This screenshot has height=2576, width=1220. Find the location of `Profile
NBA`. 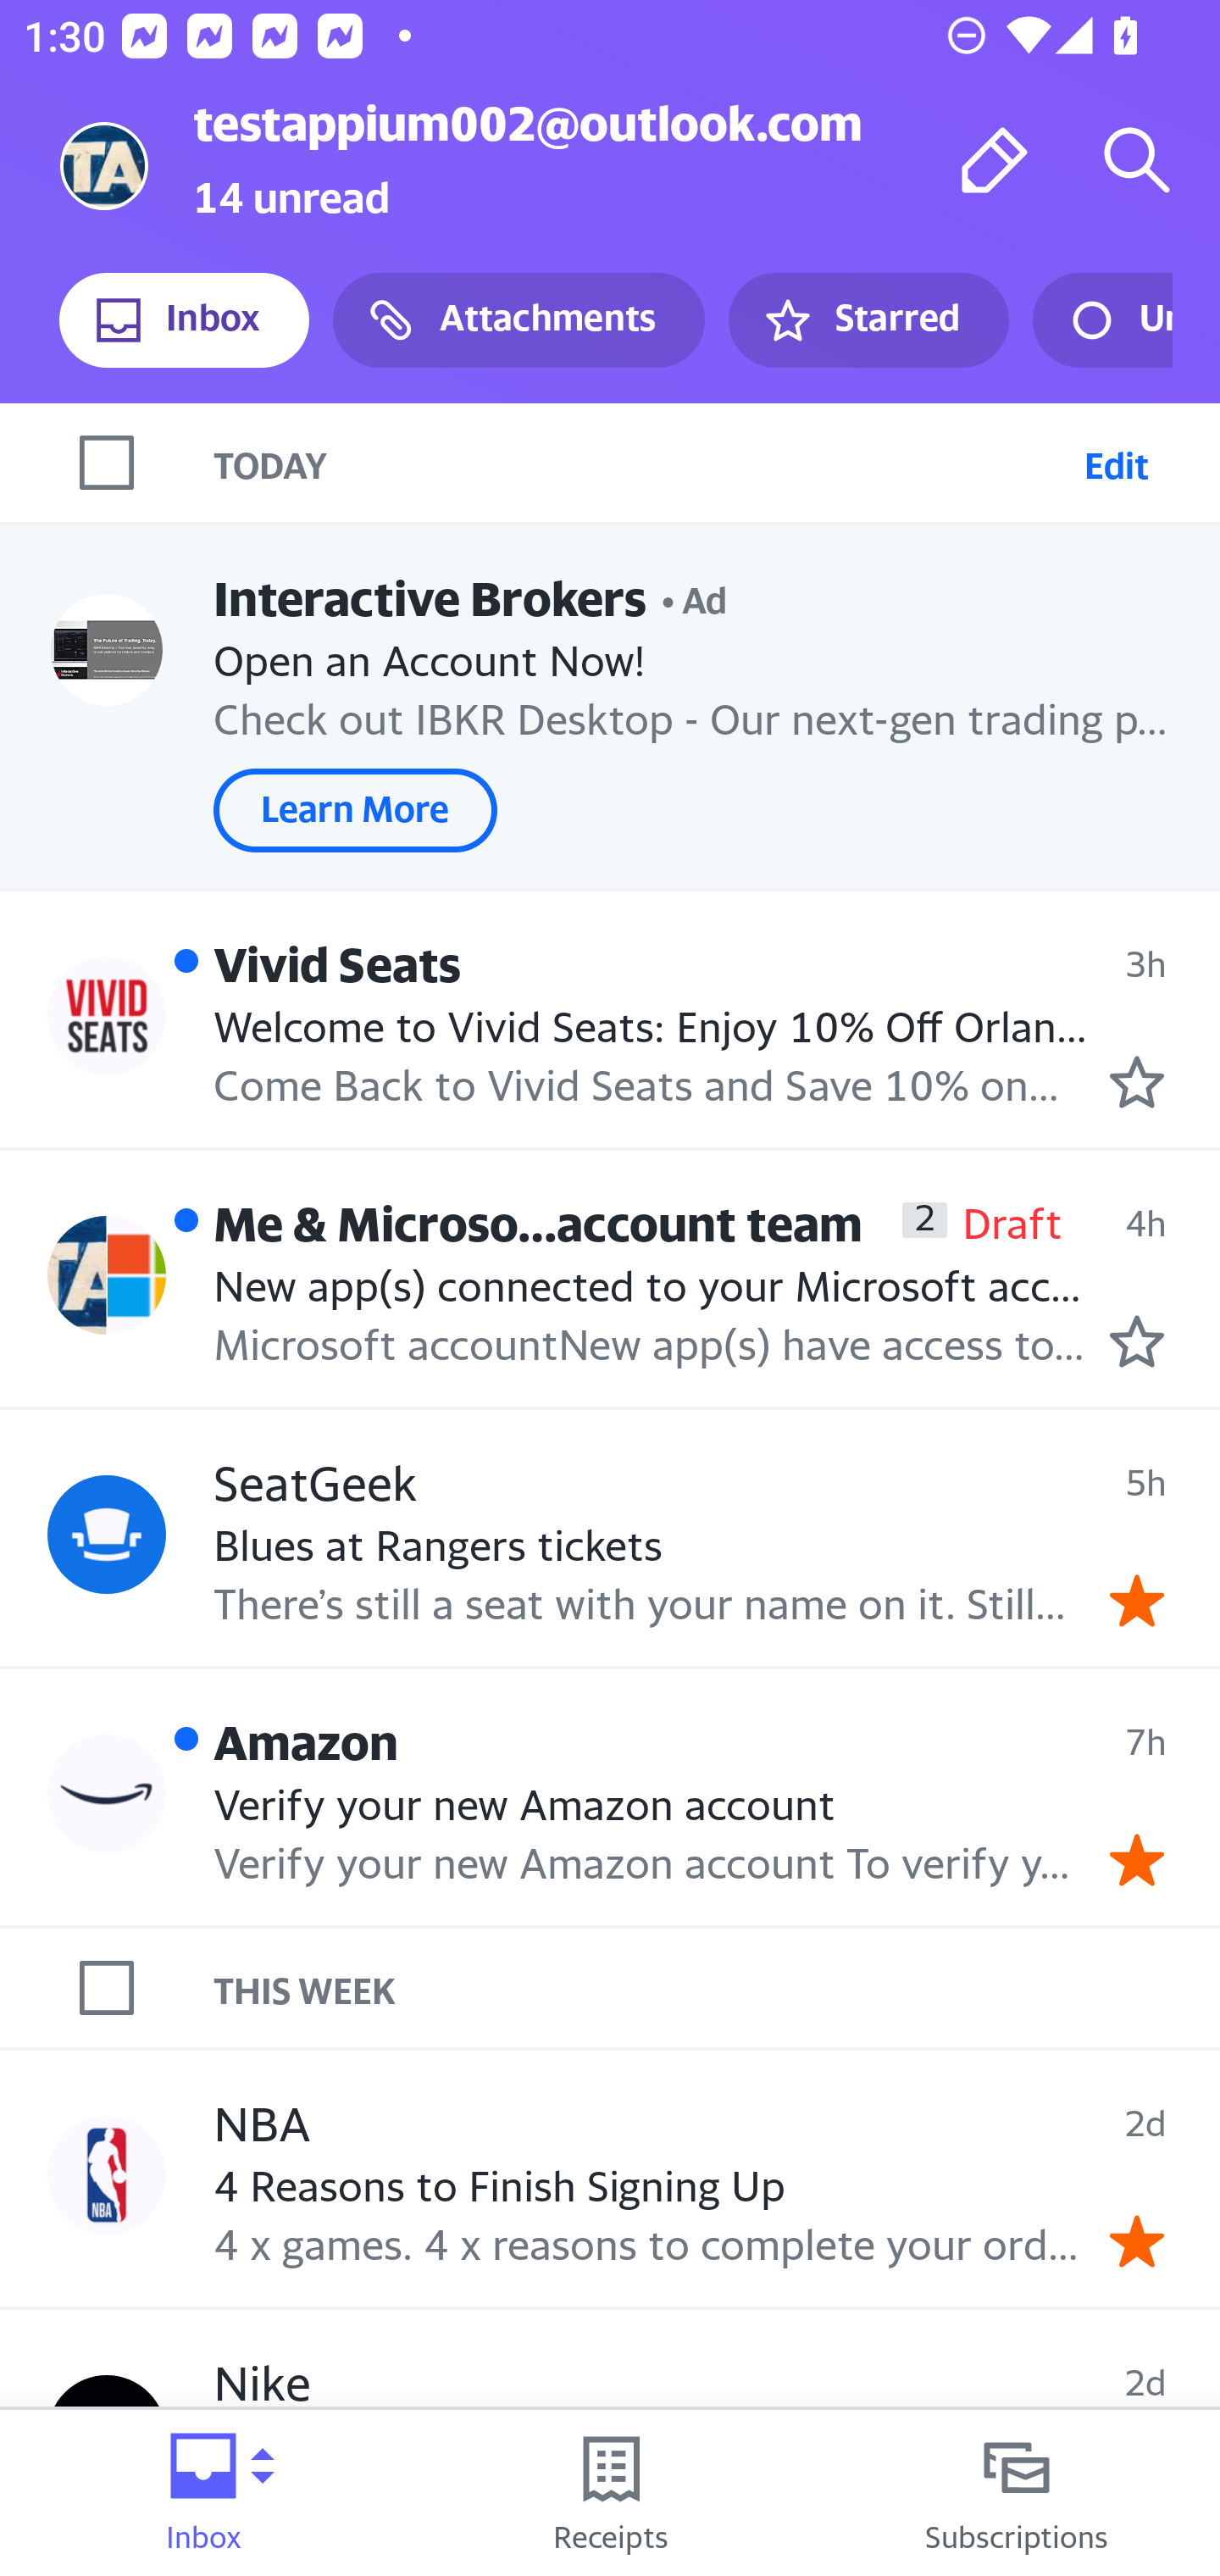

Profile
NBA is located at coordinates (107, 2173).